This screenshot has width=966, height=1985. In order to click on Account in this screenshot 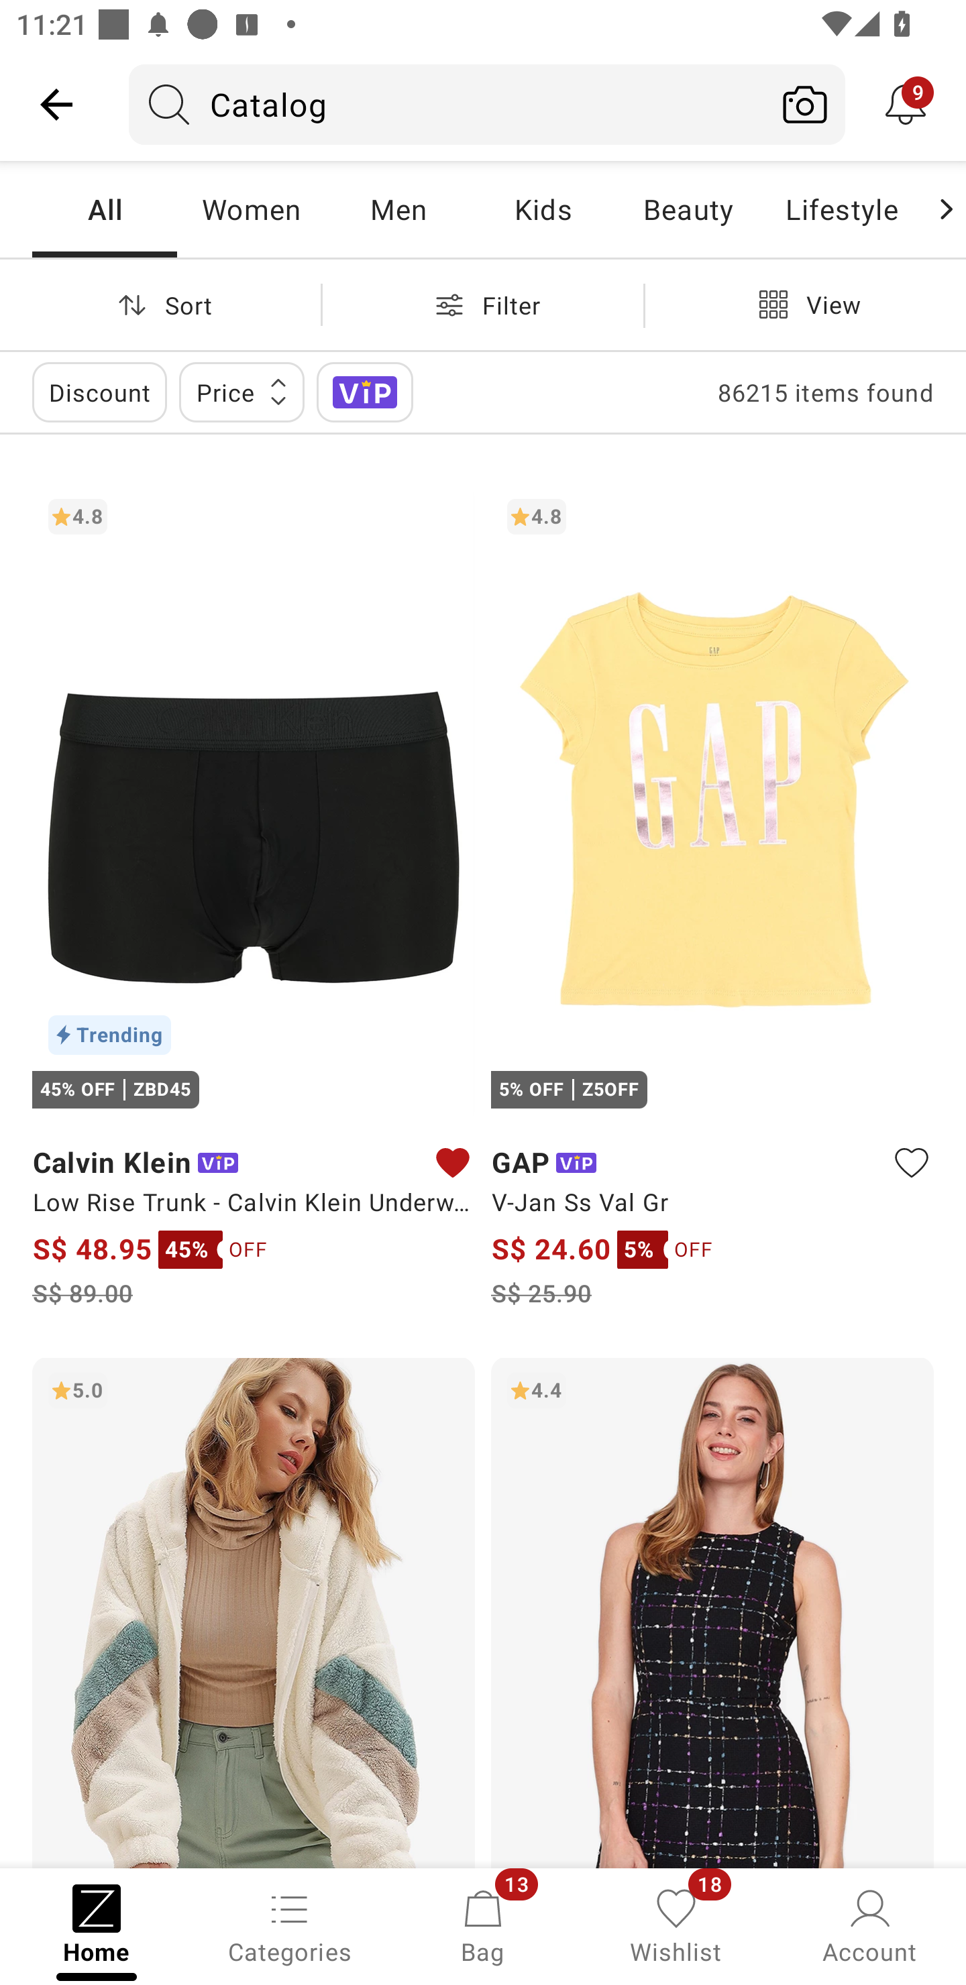, I will do `click(869, 1925)`.